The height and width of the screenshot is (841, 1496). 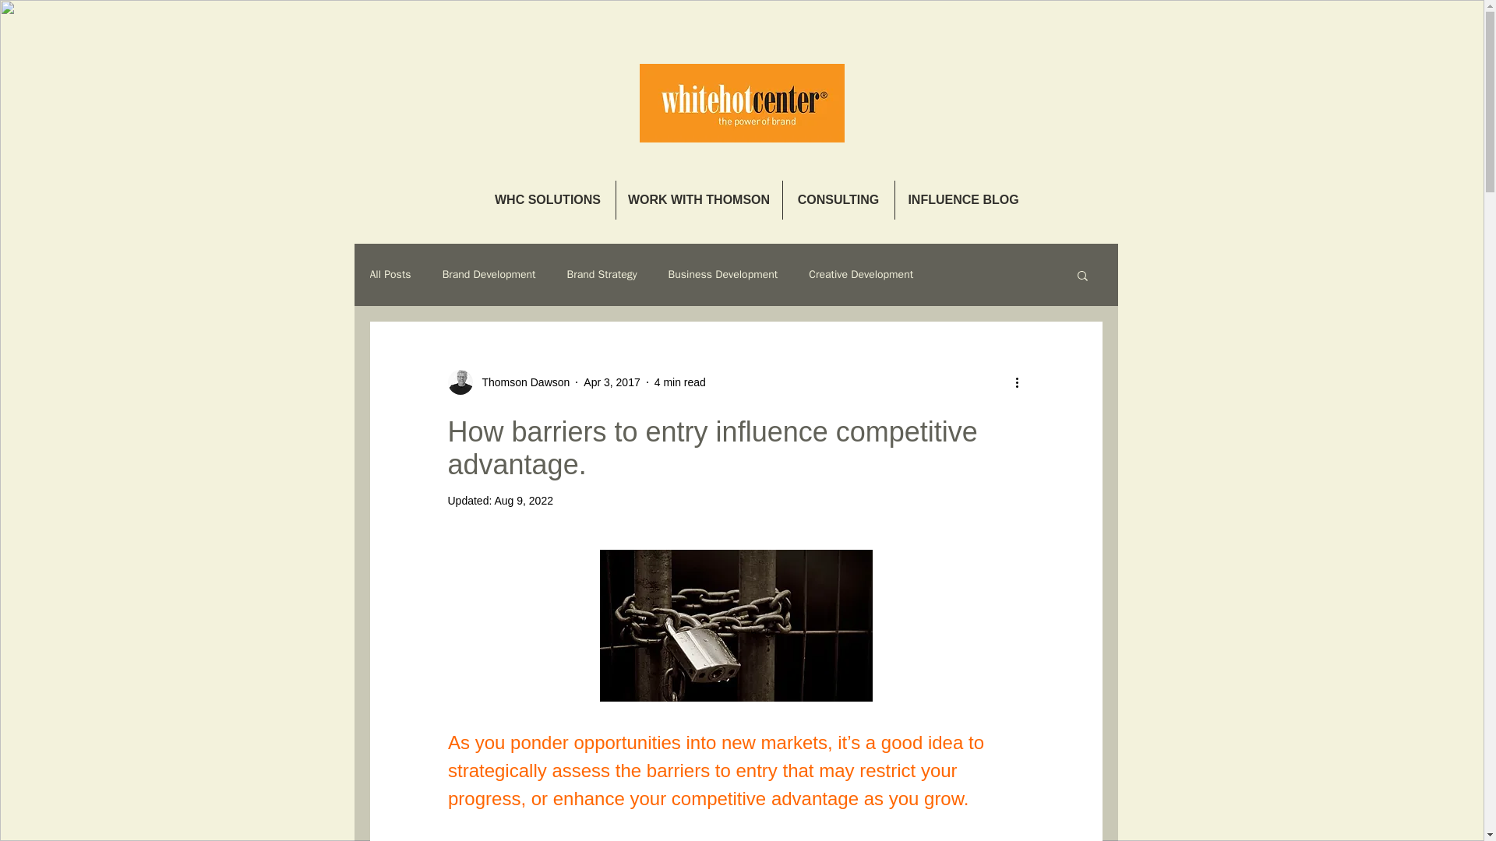 What do you see at coordinates (611, 381) in the screenshot?
I see `Apr 3, 2017` at bounding box center [611, 381].